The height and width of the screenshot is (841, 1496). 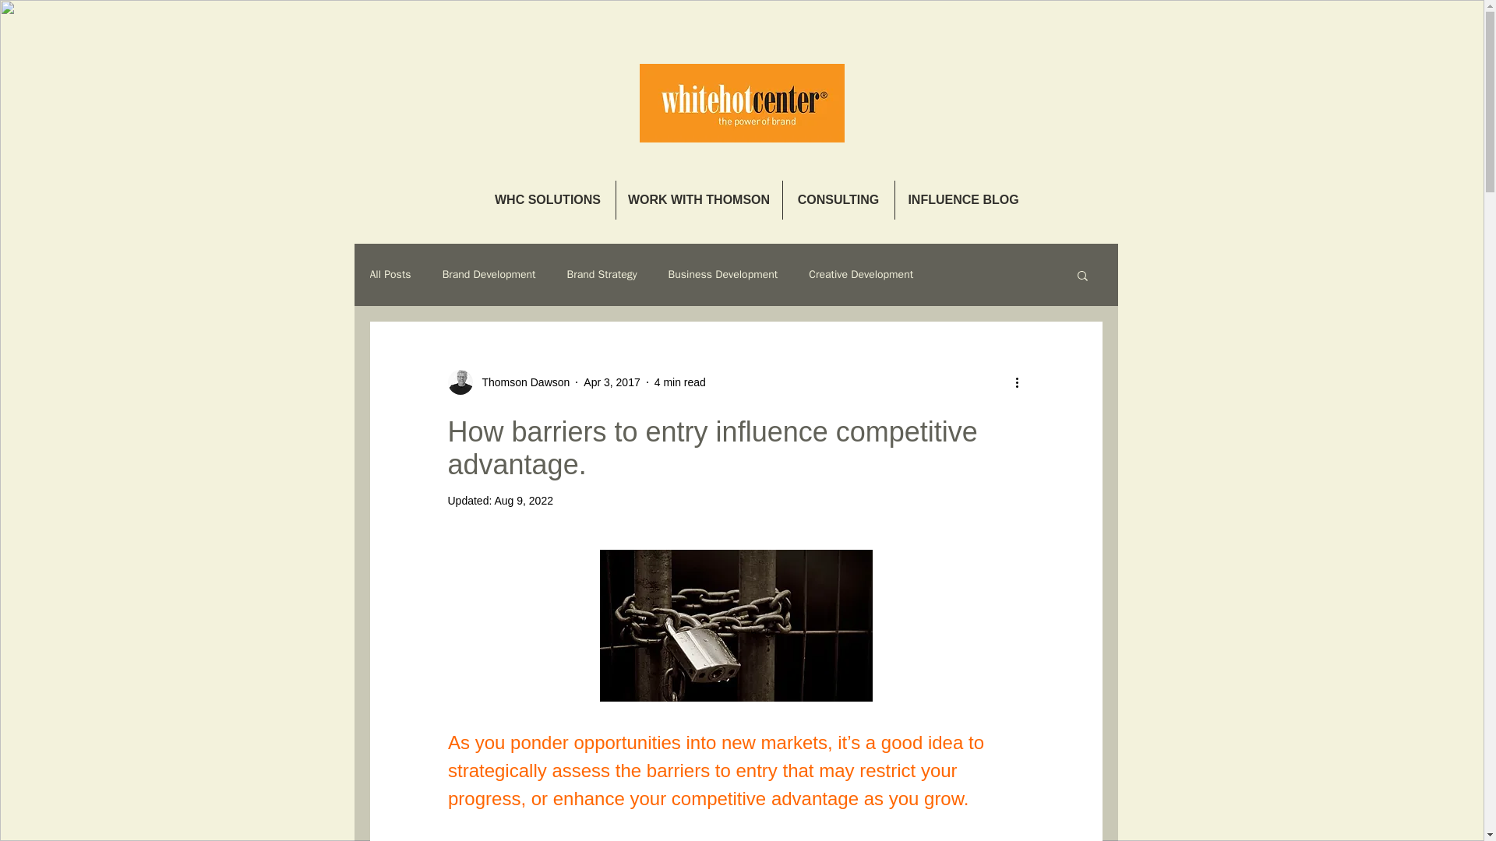 What do you see at coordinates (611, 381) in the screenshot?
I see `Apr 3, 2017` at bounding box center [611, 381].